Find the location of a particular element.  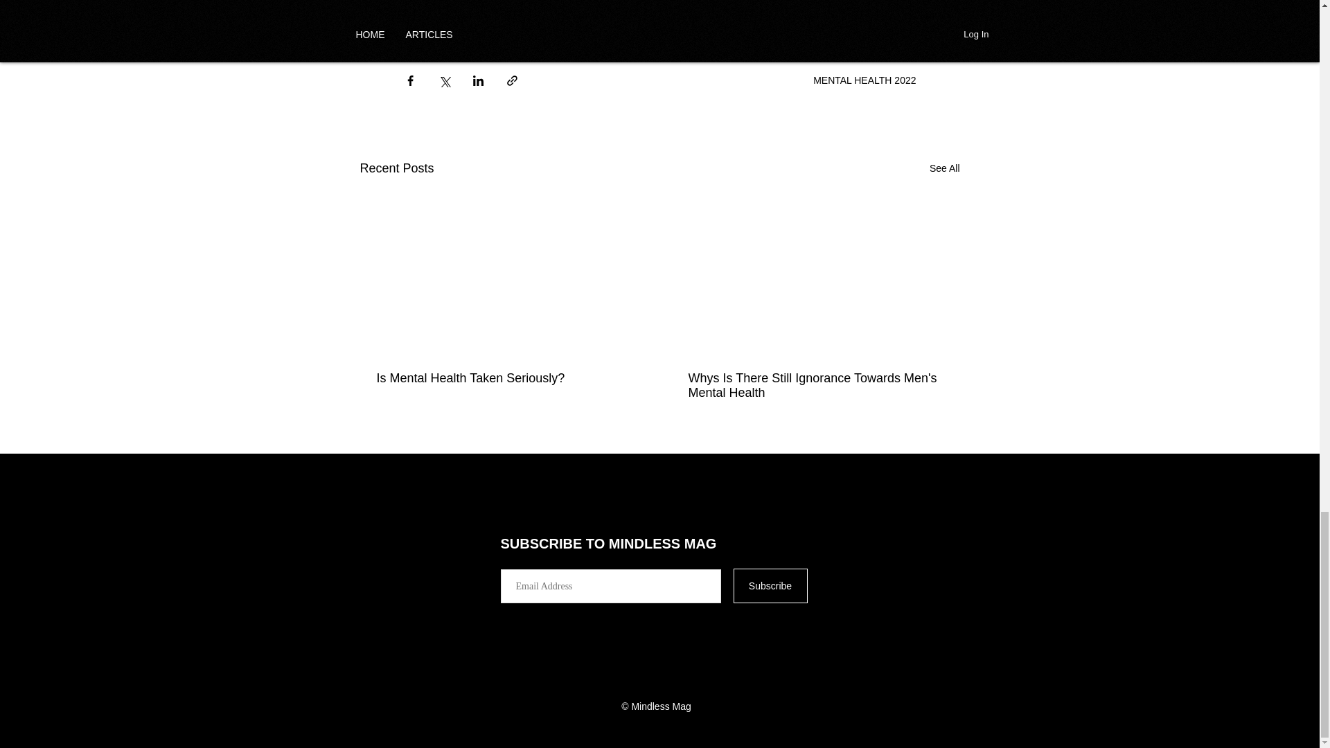

simple steps is located at coordinates (806, 28).